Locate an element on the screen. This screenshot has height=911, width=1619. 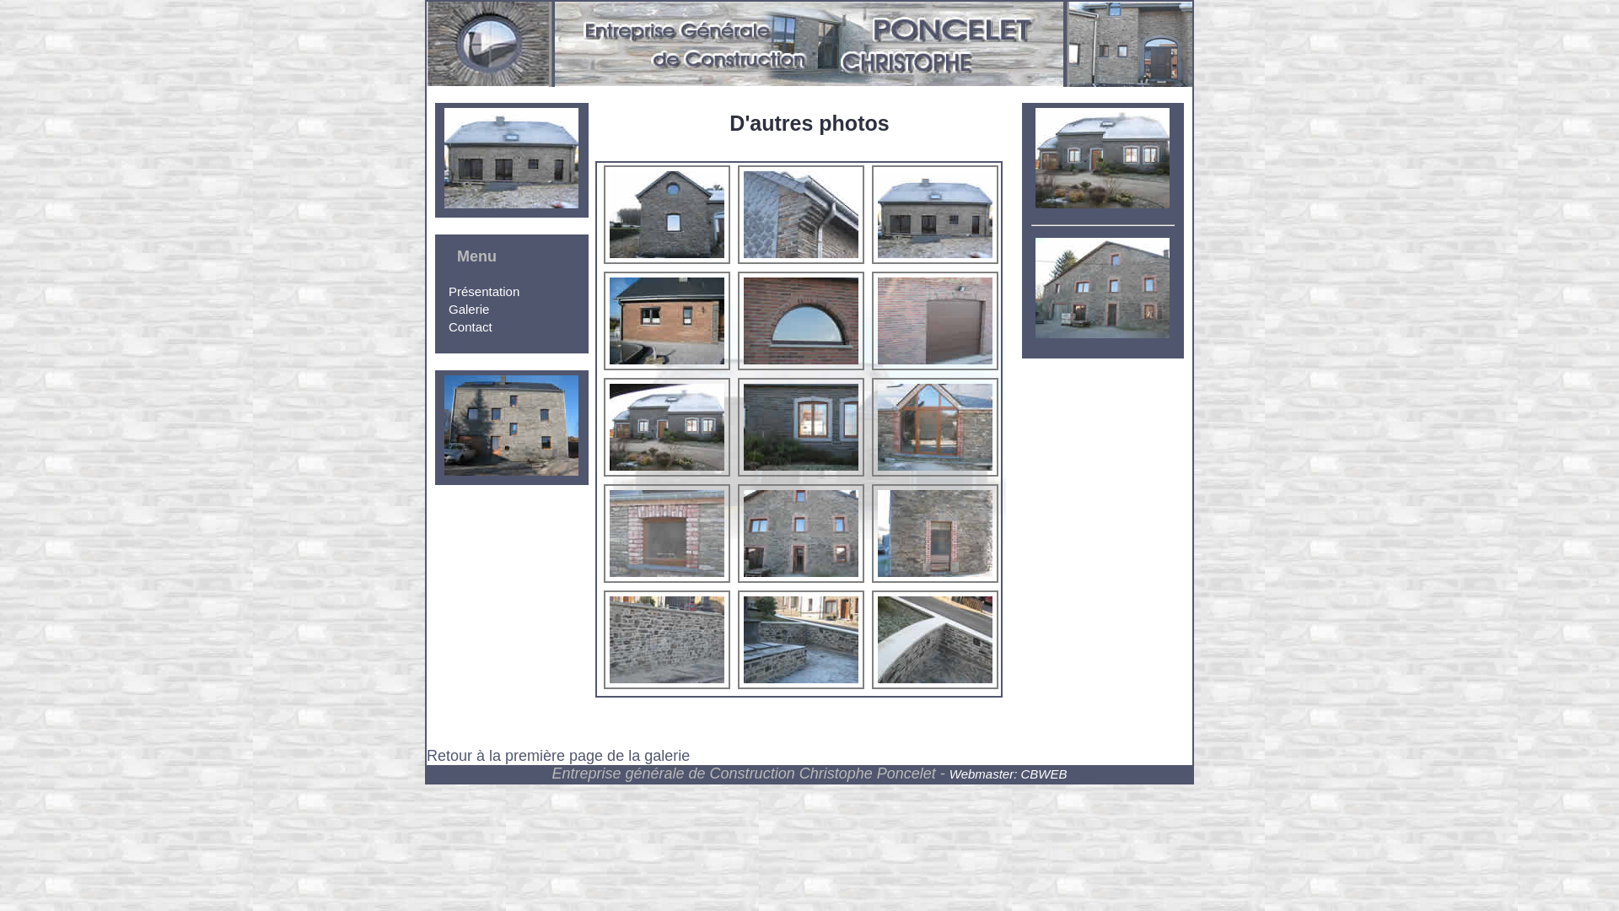
Agrandir is located at coordinates (801, 427).